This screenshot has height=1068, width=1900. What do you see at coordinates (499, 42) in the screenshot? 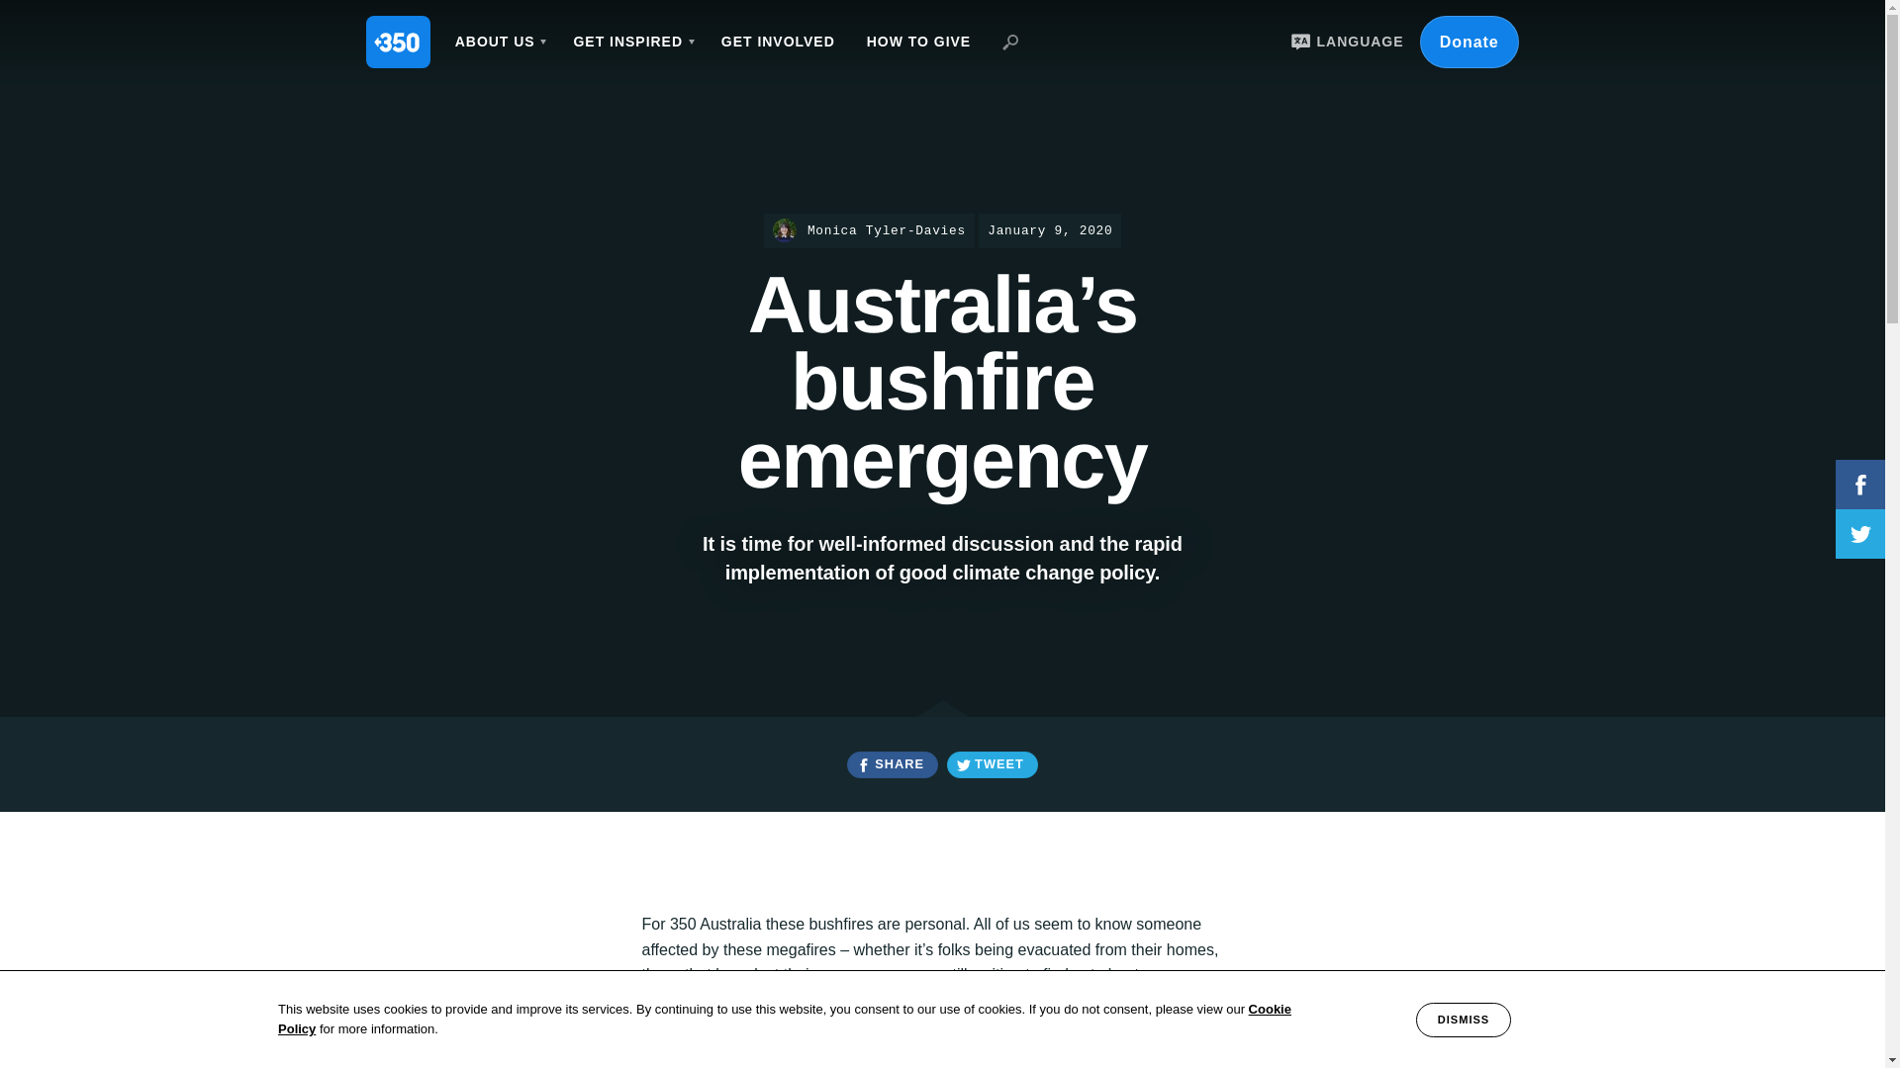
I see `ABOUT US` at bounding box center [499, 42].